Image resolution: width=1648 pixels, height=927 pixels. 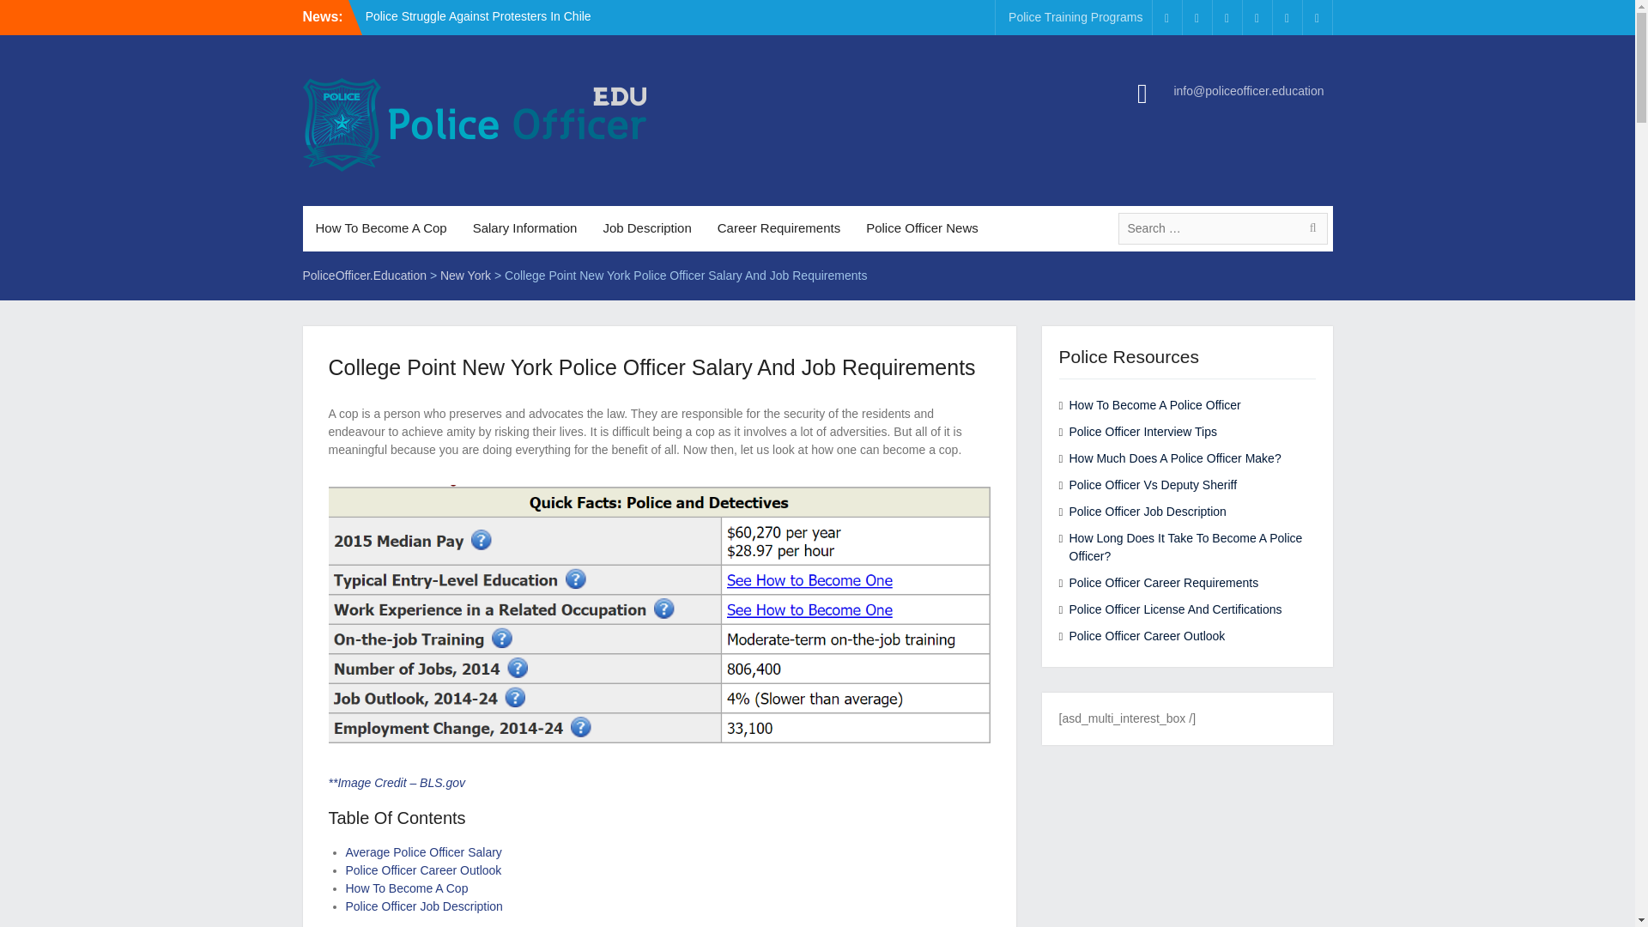 What do you see at coordinates (1075, 17) in the screenshot?
I see `Police Training Programs` at bounding box center [1075, 17].